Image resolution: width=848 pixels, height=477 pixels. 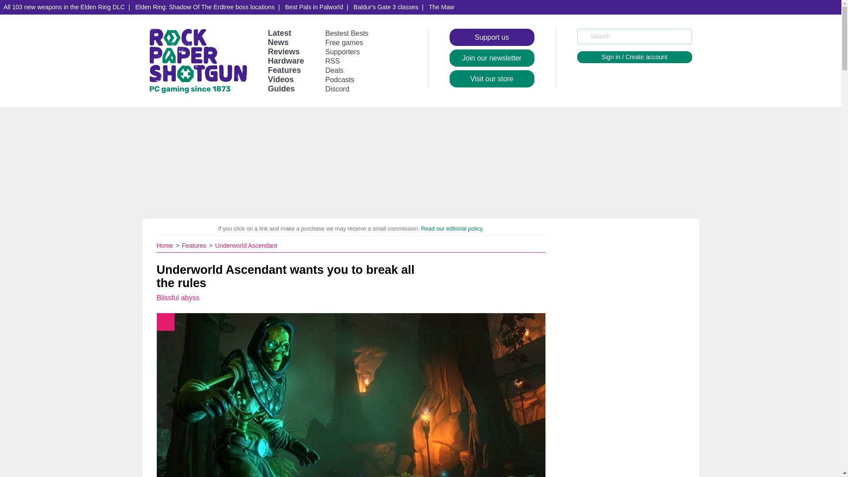 I want to click on Baldur's Gate 3 classes, so click(x=386, y=7).